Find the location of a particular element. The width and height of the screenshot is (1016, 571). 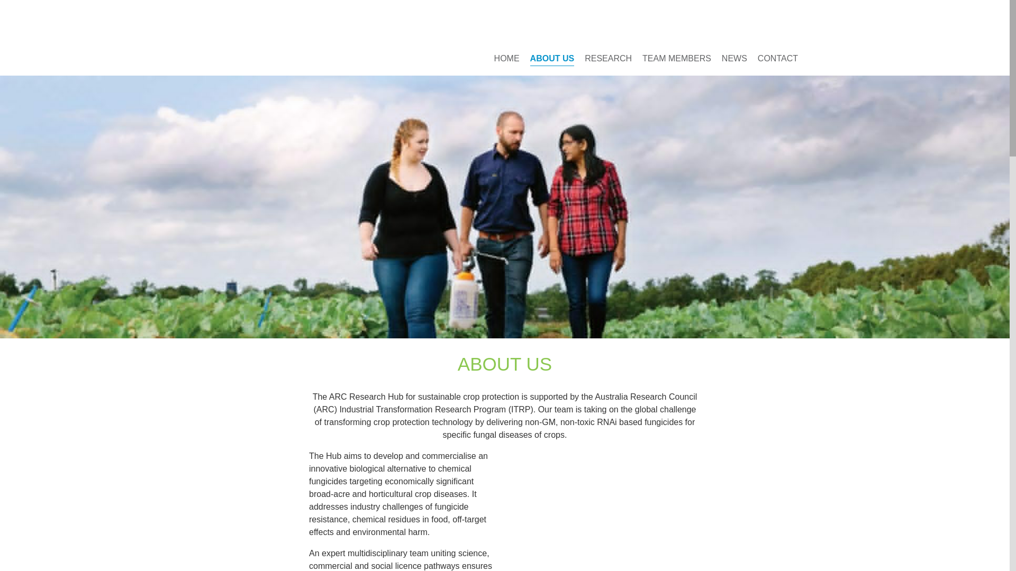

TEAM MEMBERS is located at coordinates (676, 58).